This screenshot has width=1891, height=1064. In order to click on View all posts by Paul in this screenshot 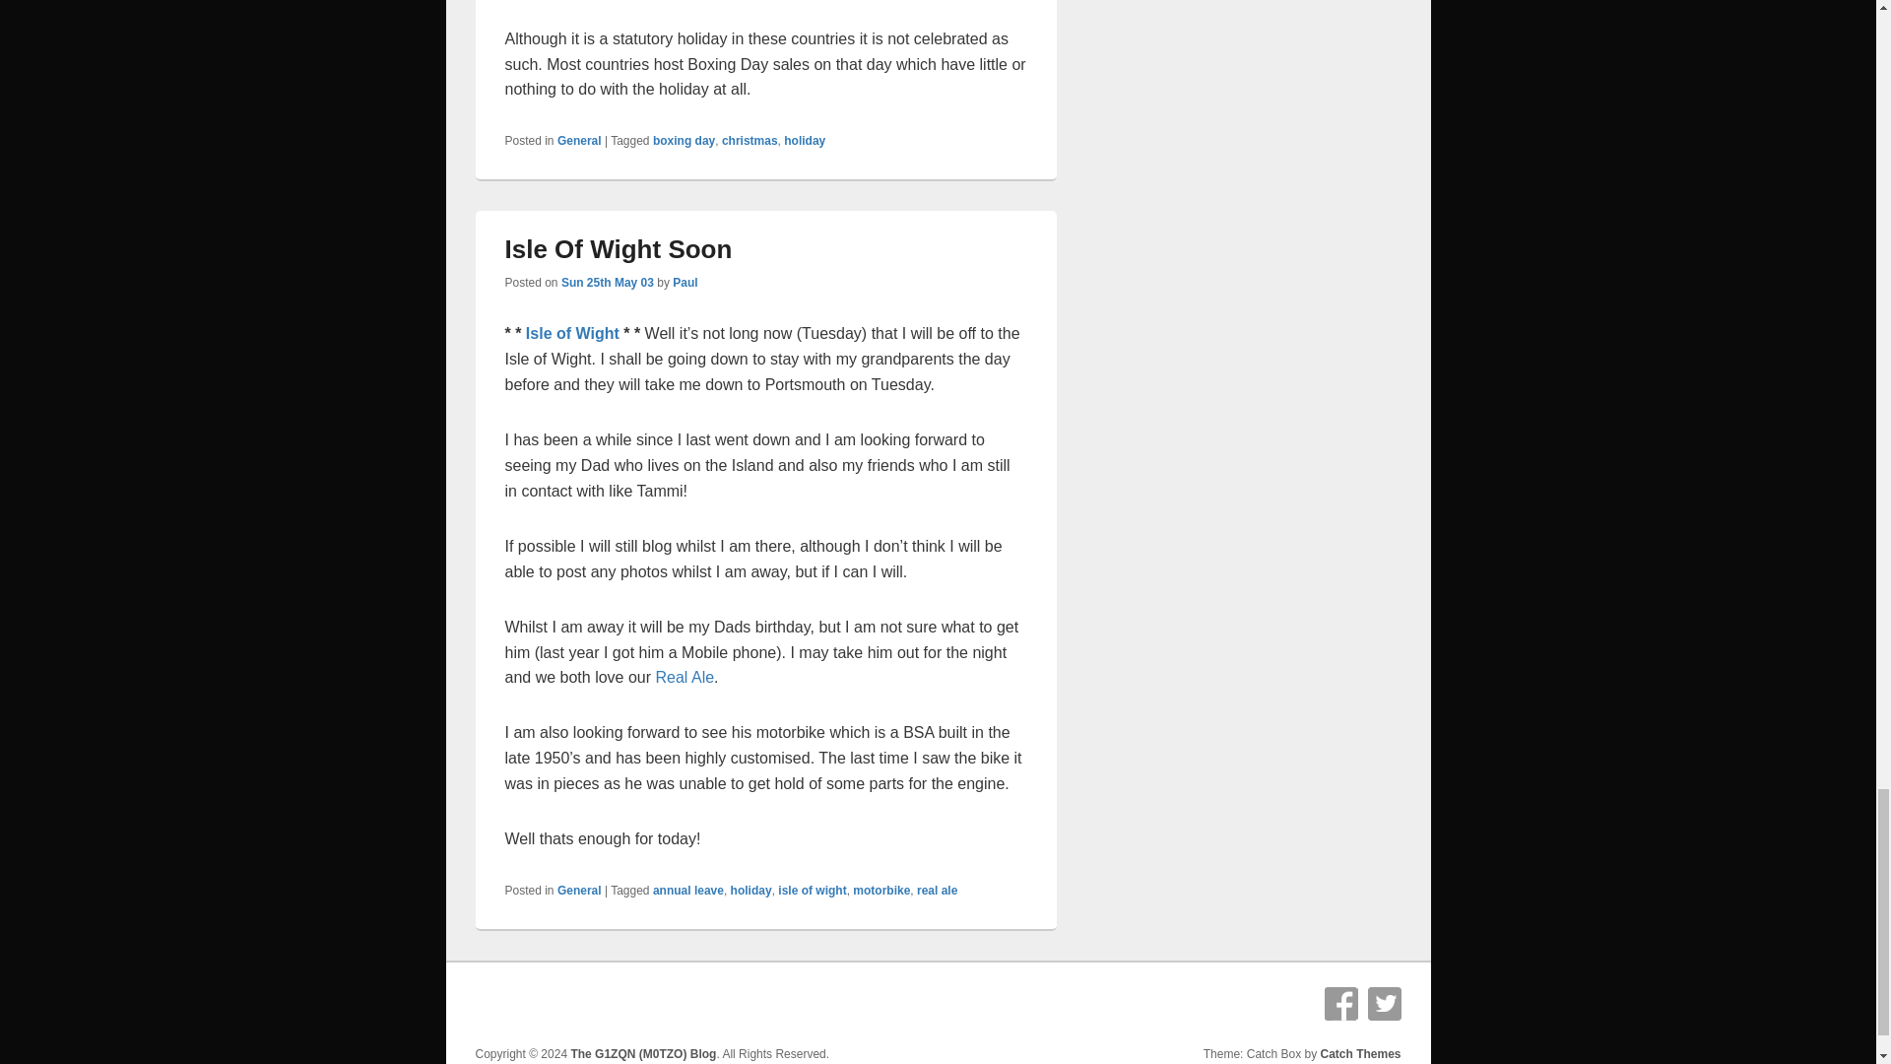, I will do `click(685, 282)`.